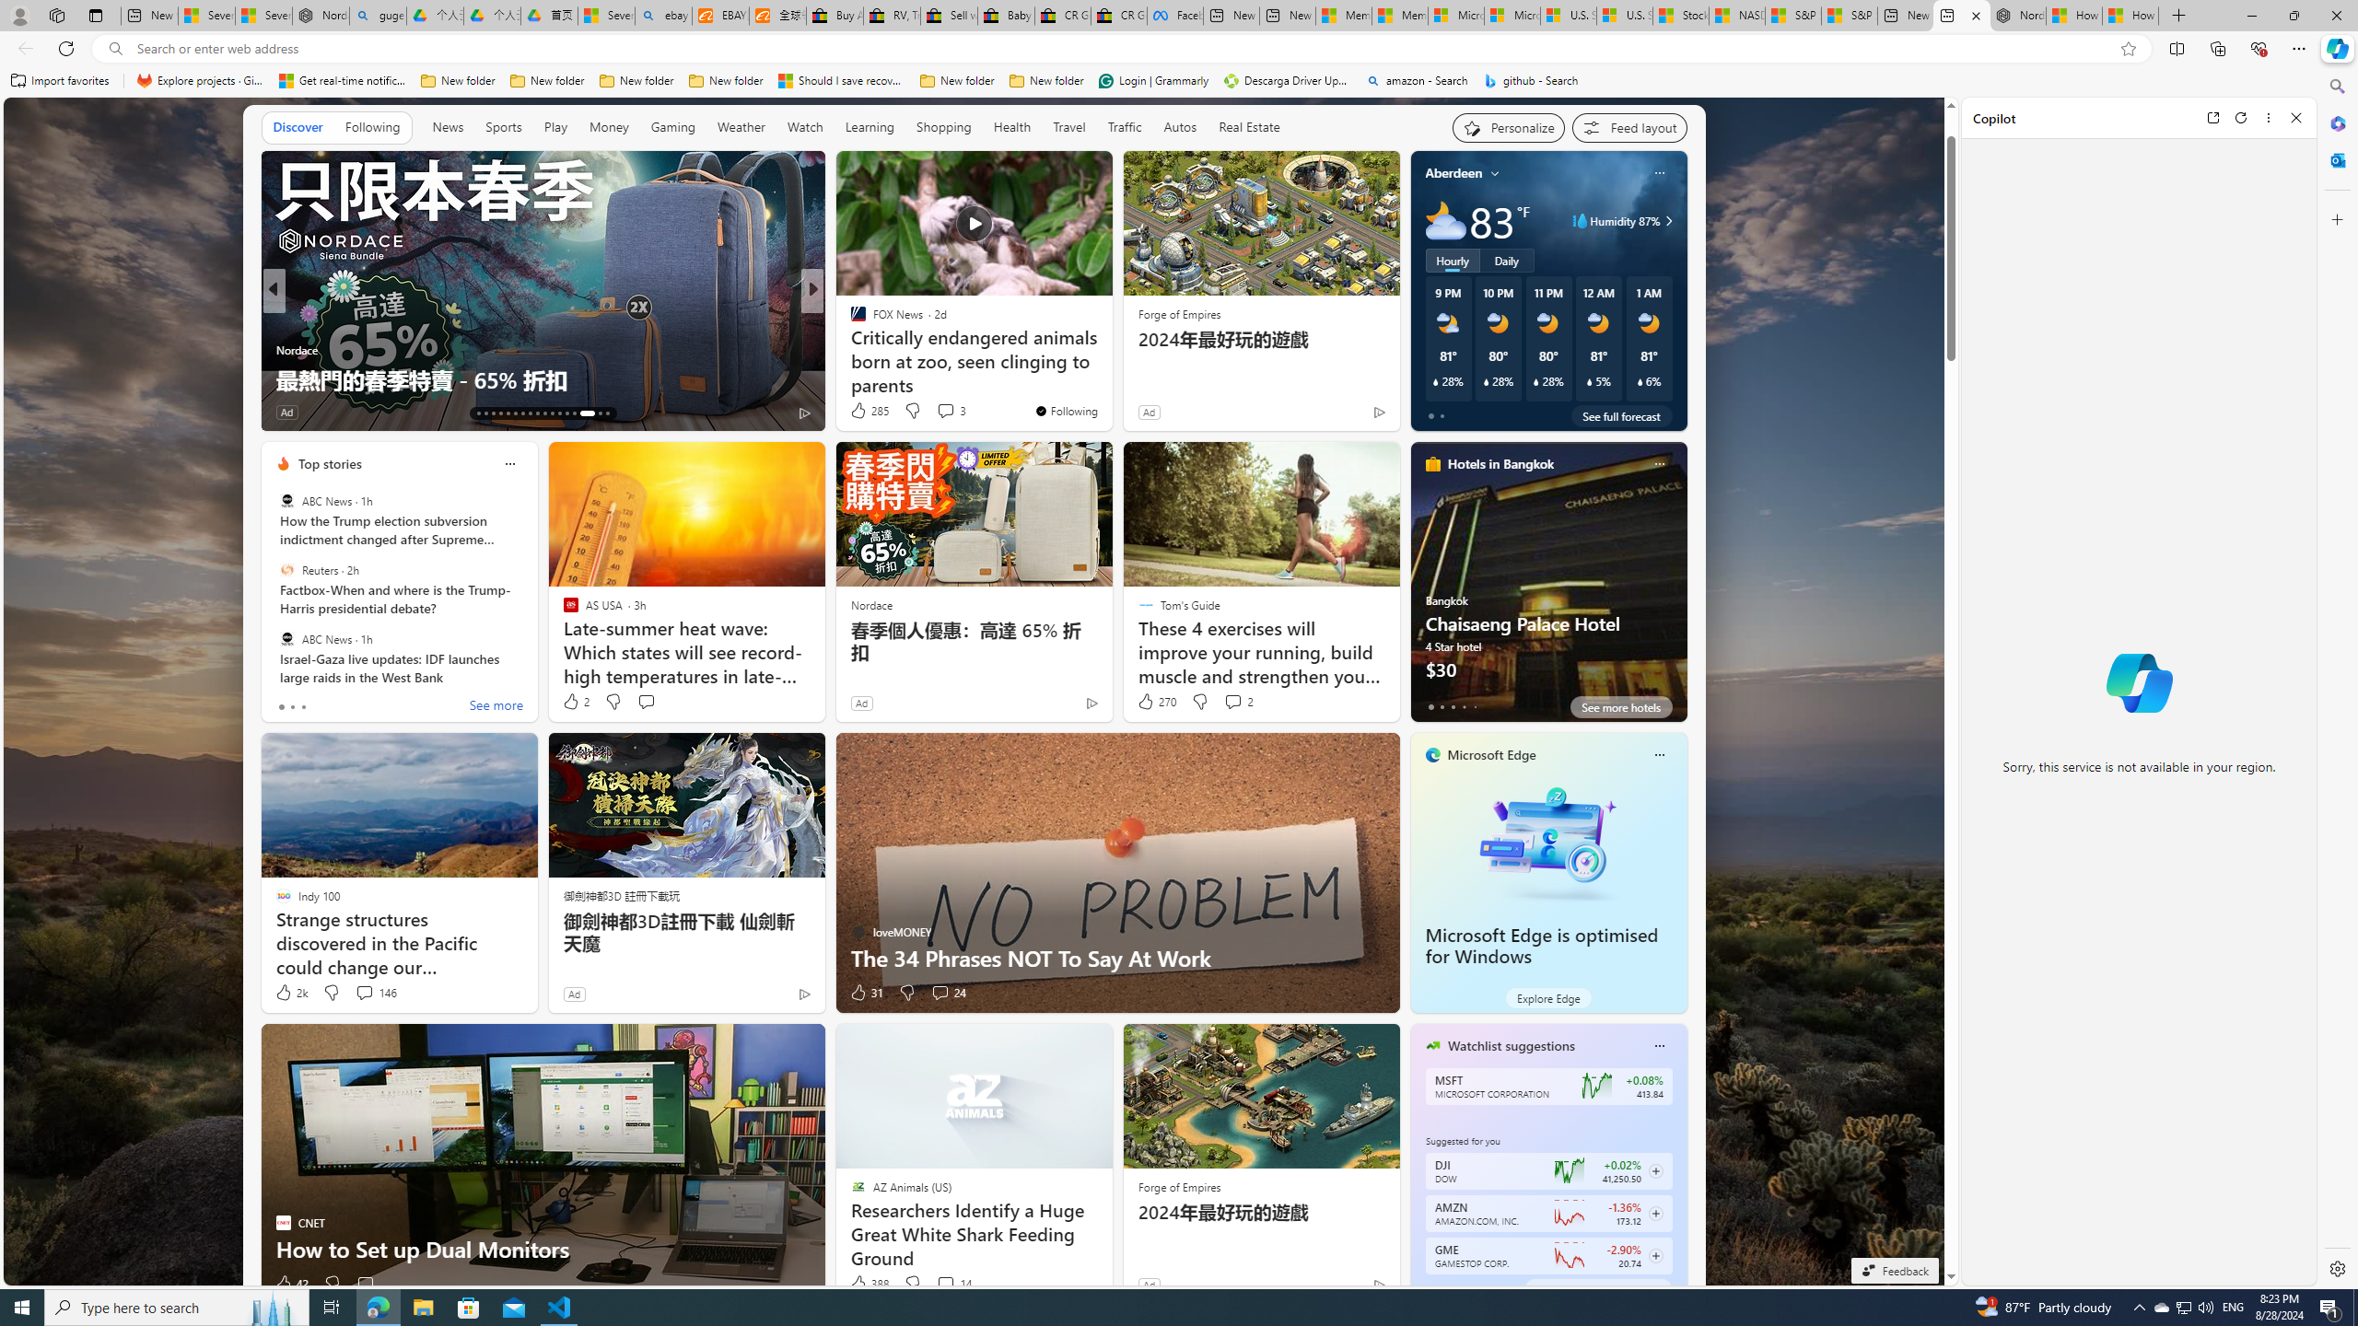 Image resolution: width=2358 pixels, height=1326 pixels. Describe the element at coordinates (1500, 464) in the screenshot. I see `Hotels in Bangkok` at that location.